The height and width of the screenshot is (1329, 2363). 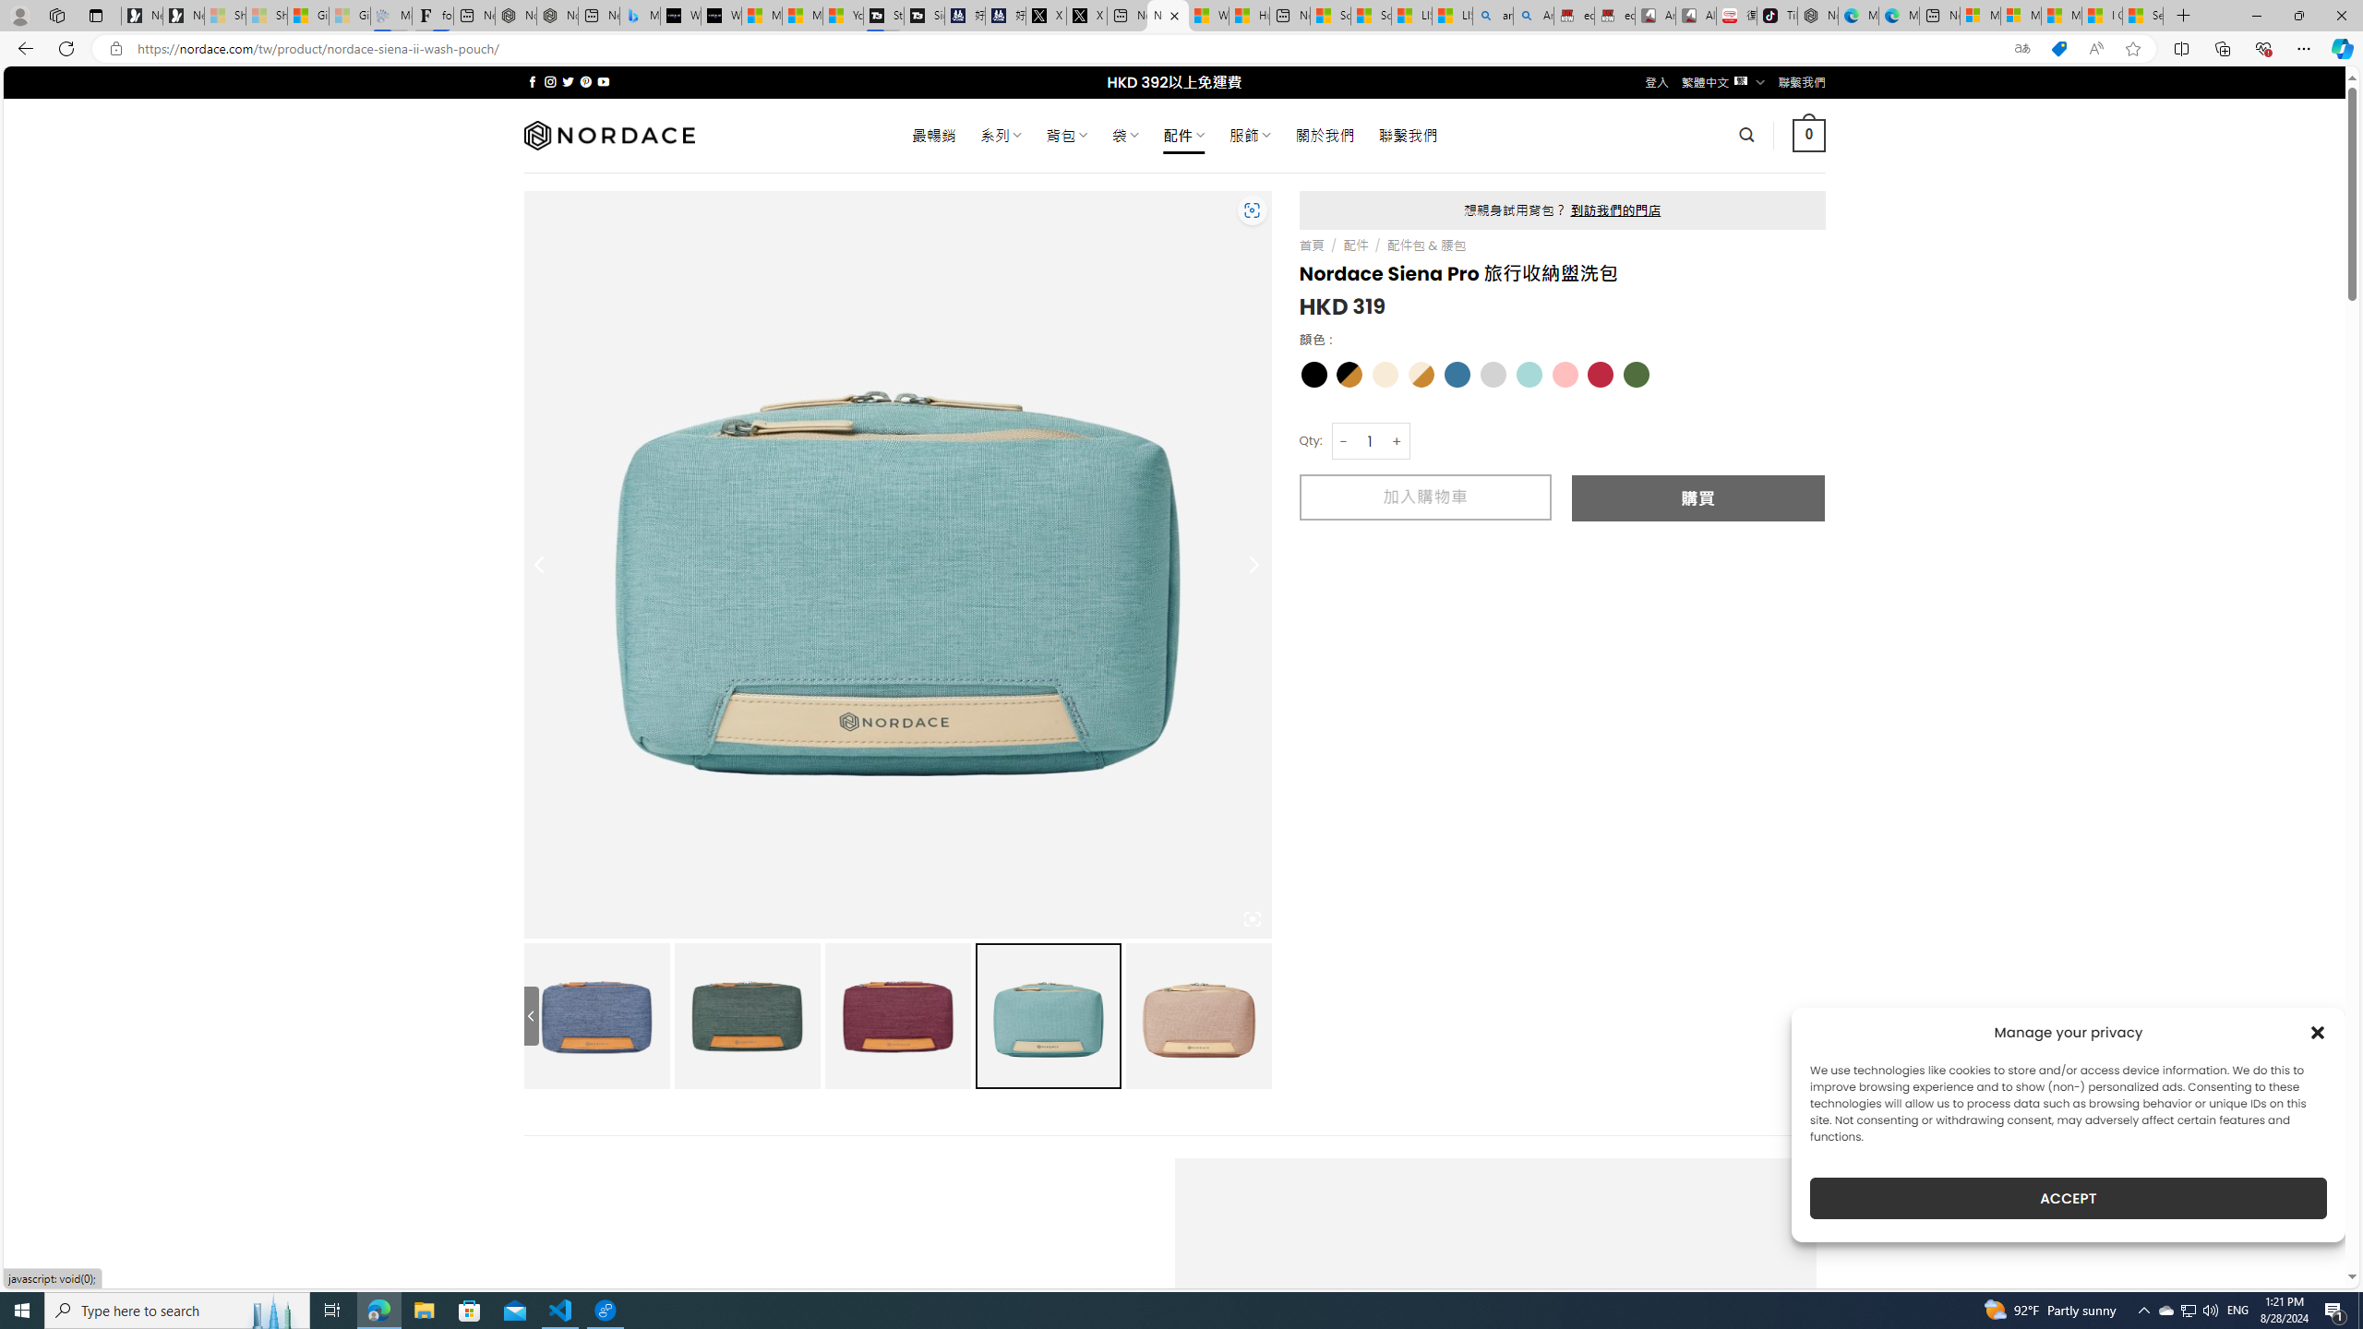 What do you see at coordinates (2068, 1198) in the screenshot?
I see `ACCEPT` at bounding box center [2068, 1198].